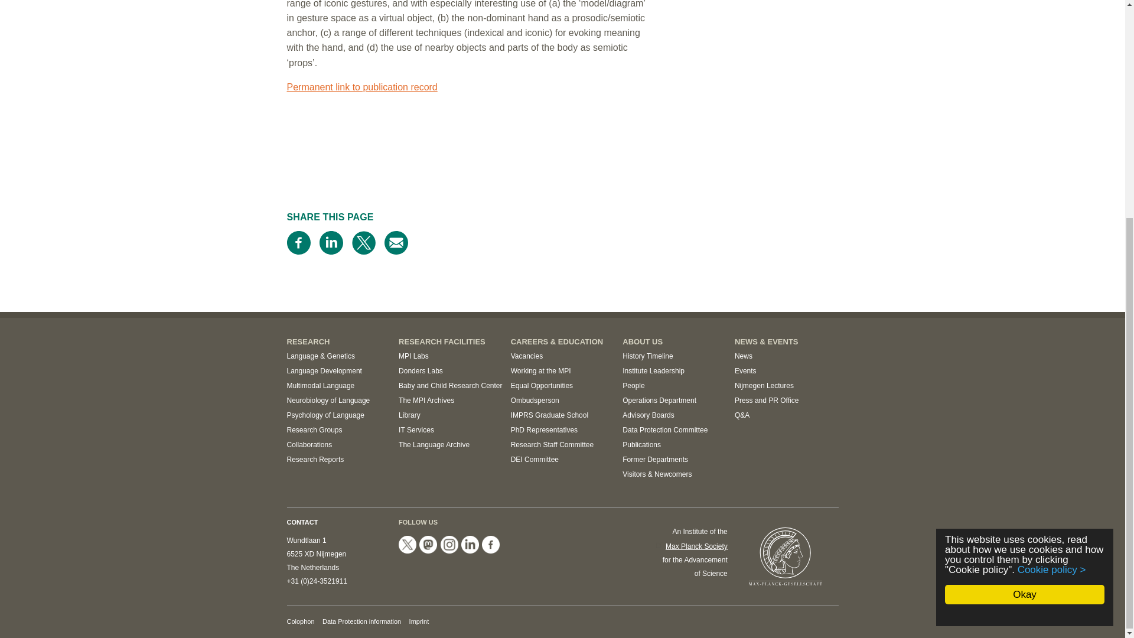  Describe the element at coordinates (315, 460) in the screenshot. I see `Research Reports` at that location.